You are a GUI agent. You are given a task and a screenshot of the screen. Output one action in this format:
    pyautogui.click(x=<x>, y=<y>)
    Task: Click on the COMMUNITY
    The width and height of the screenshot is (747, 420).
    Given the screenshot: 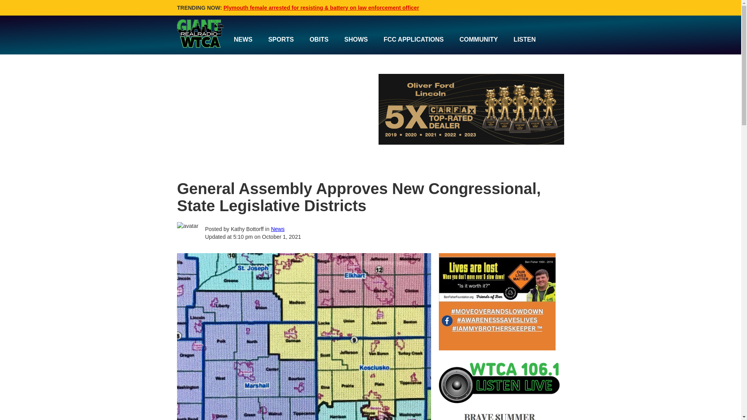 What is the action you would take?
    pyautogui.click(x=479, y=40)
    